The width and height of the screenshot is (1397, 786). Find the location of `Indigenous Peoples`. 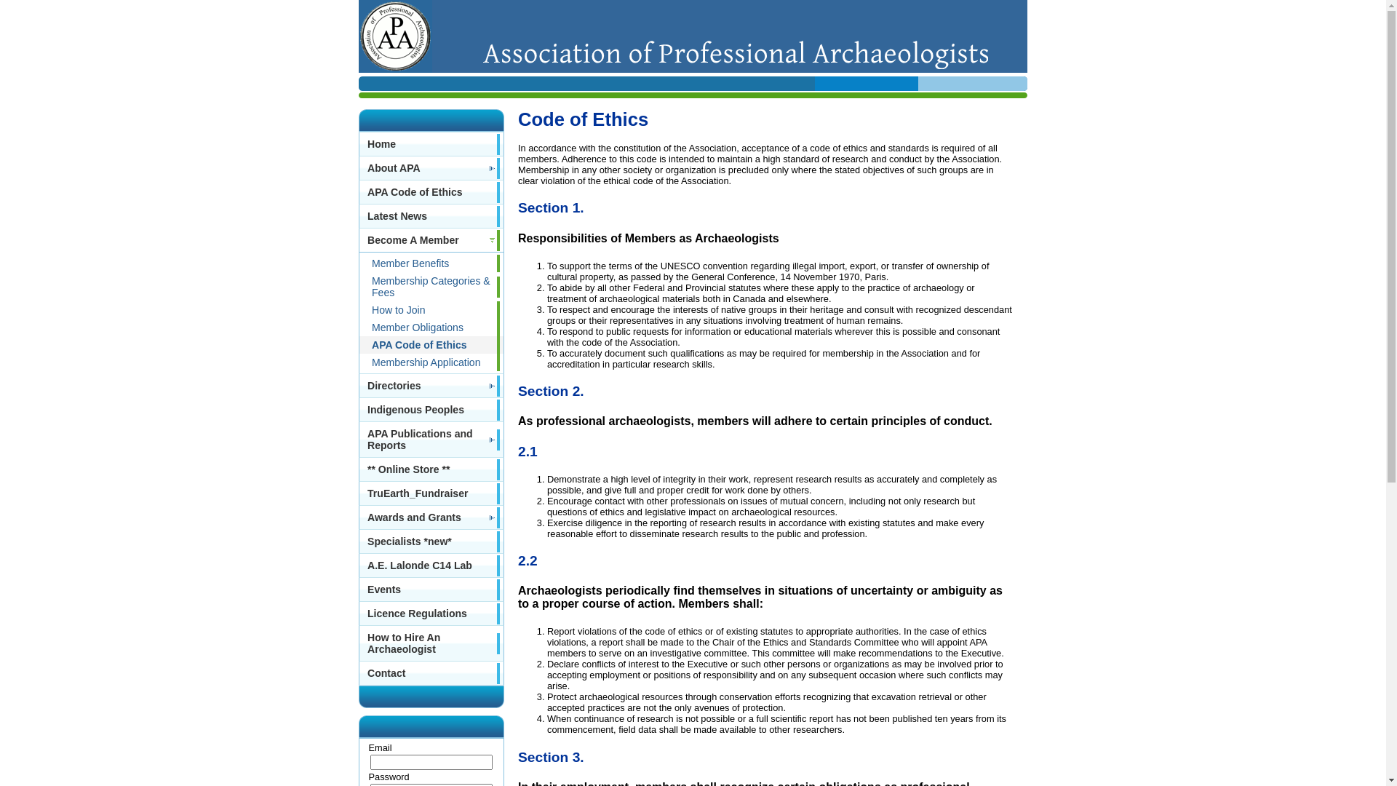

Indigenous Peoples is located at coordinates (431, 410).